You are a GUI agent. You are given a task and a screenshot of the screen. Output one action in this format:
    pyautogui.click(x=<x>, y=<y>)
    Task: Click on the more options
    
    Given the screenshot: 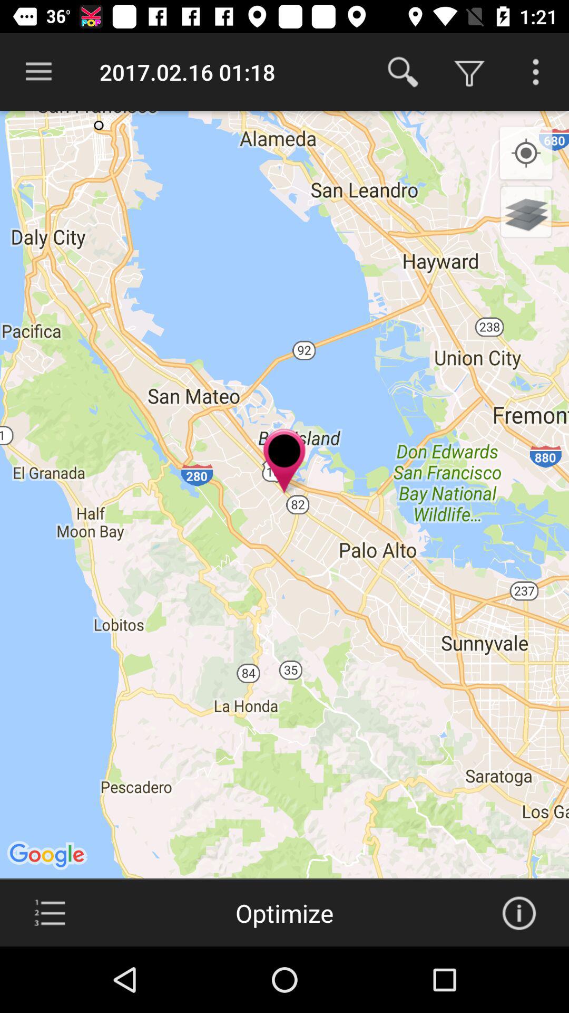 What is the action you would take?
    pyautogui.click(x=536, y=72)
    